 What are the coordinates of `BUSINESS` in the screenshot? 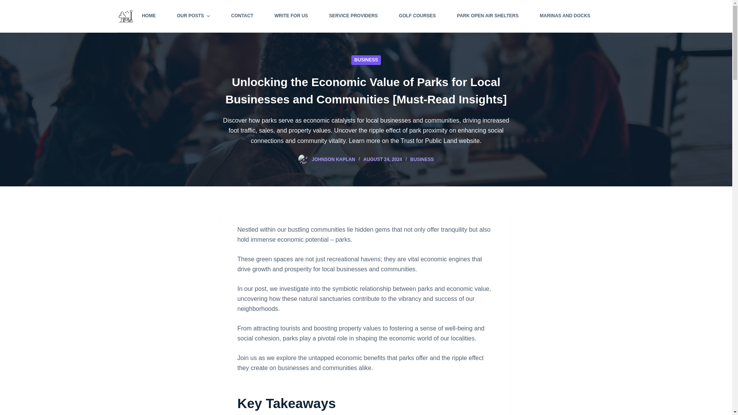 It's located at (422, 159).